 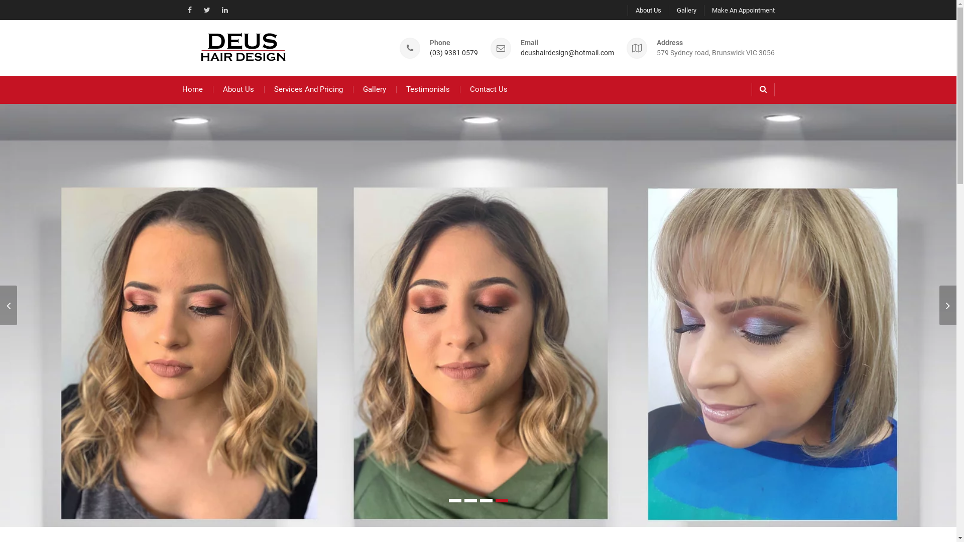 I want to click on (03) 9381 0579, so click(x=454, y=53).